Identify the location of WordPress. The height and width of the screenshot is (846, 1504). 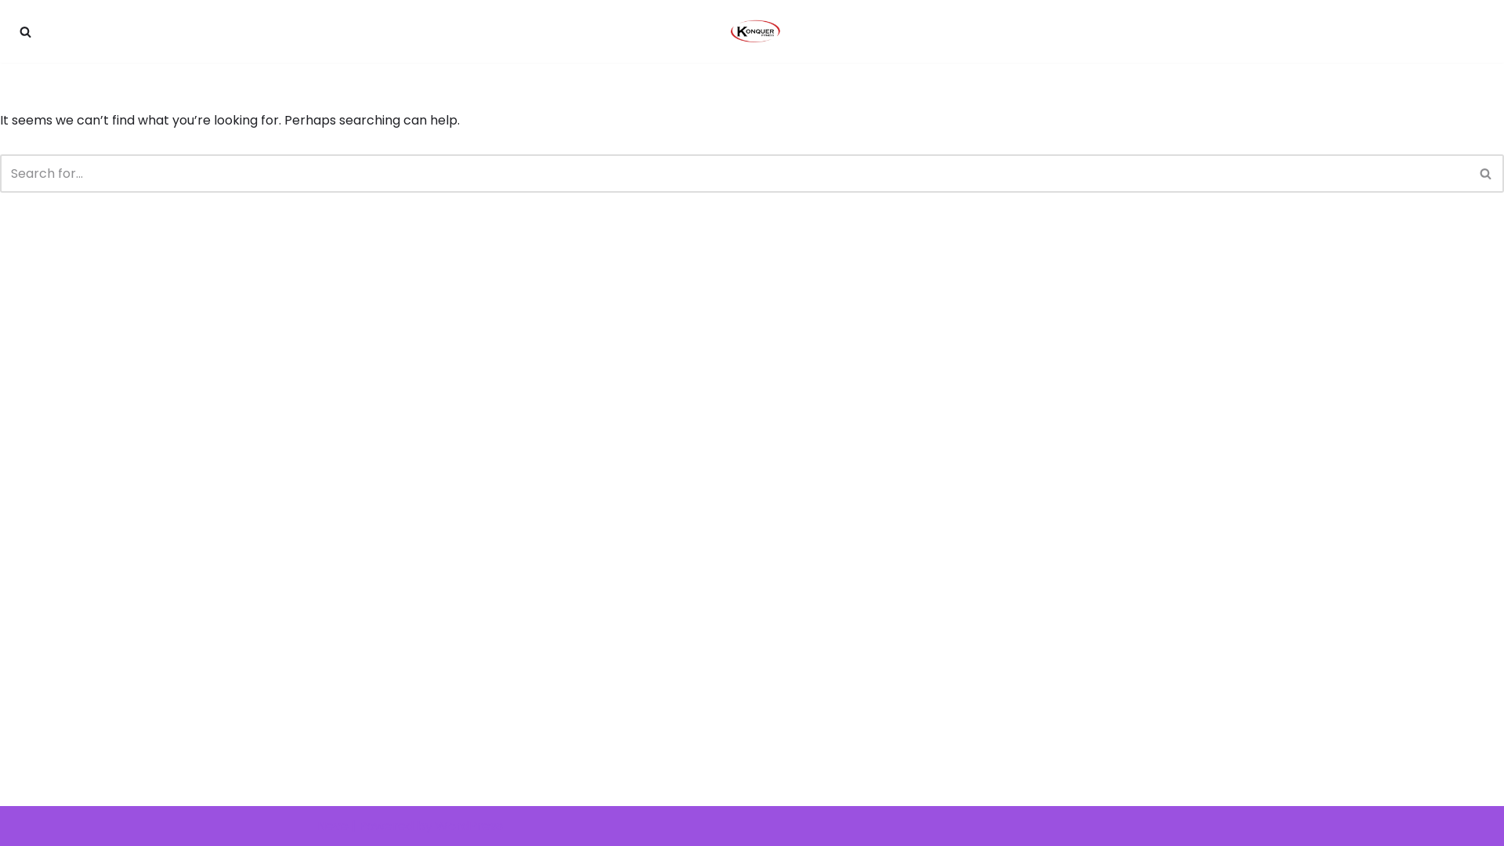
(469, 826).